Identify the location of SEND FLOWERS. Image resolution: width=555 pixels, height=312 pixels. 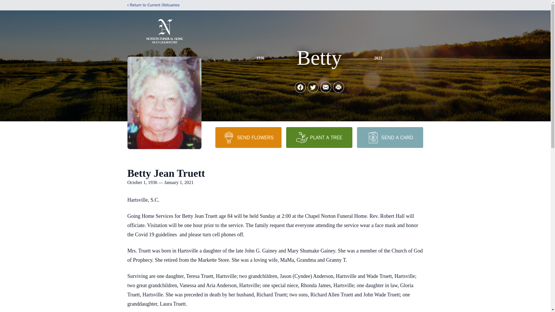
(248, 137).